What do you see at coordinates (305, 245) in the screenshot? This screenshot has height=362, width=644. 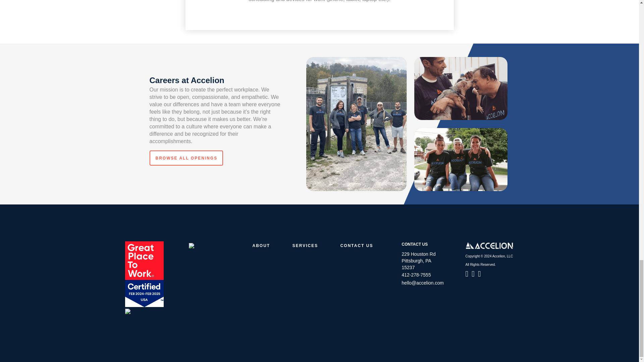 I see `SERVICES` at bounding box center [305, 245].